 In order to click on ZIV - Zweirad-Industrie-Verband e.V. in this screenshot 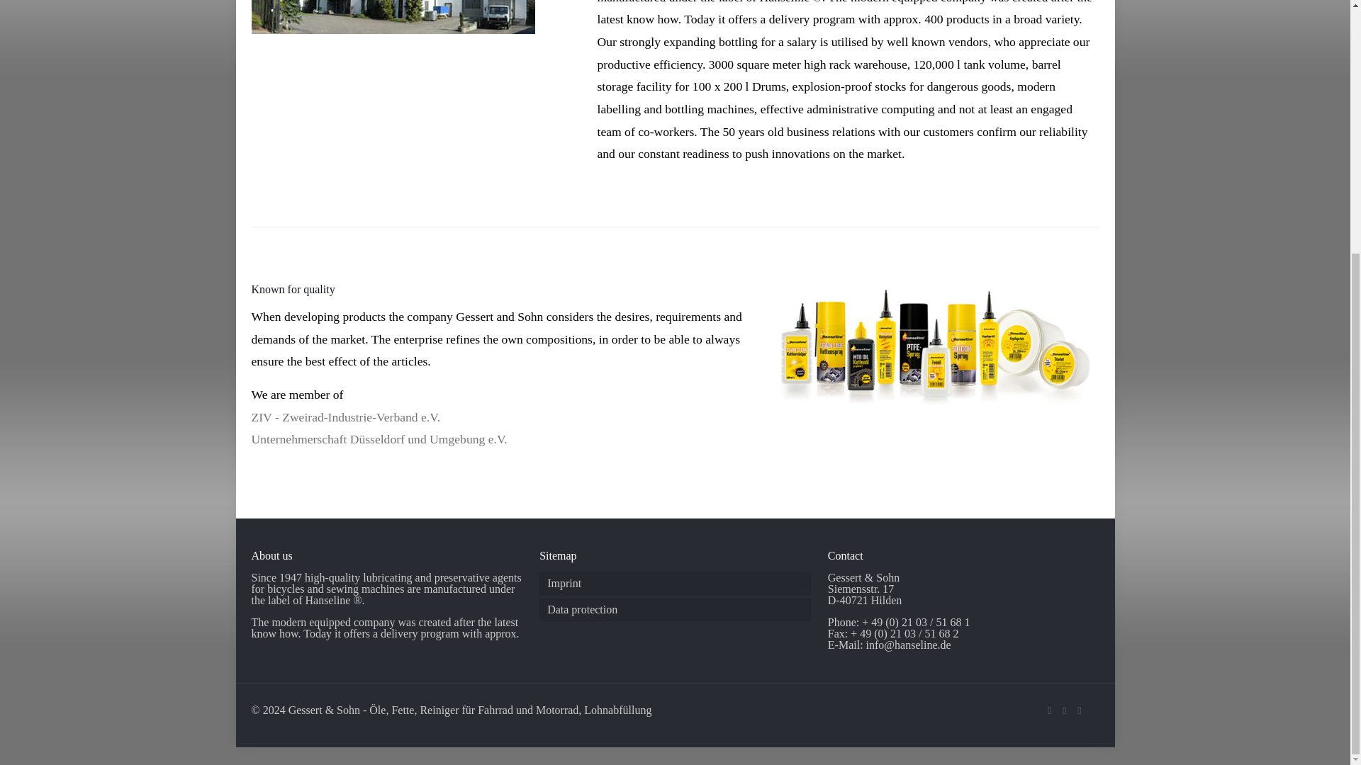, I will do `click(345, 416)`.